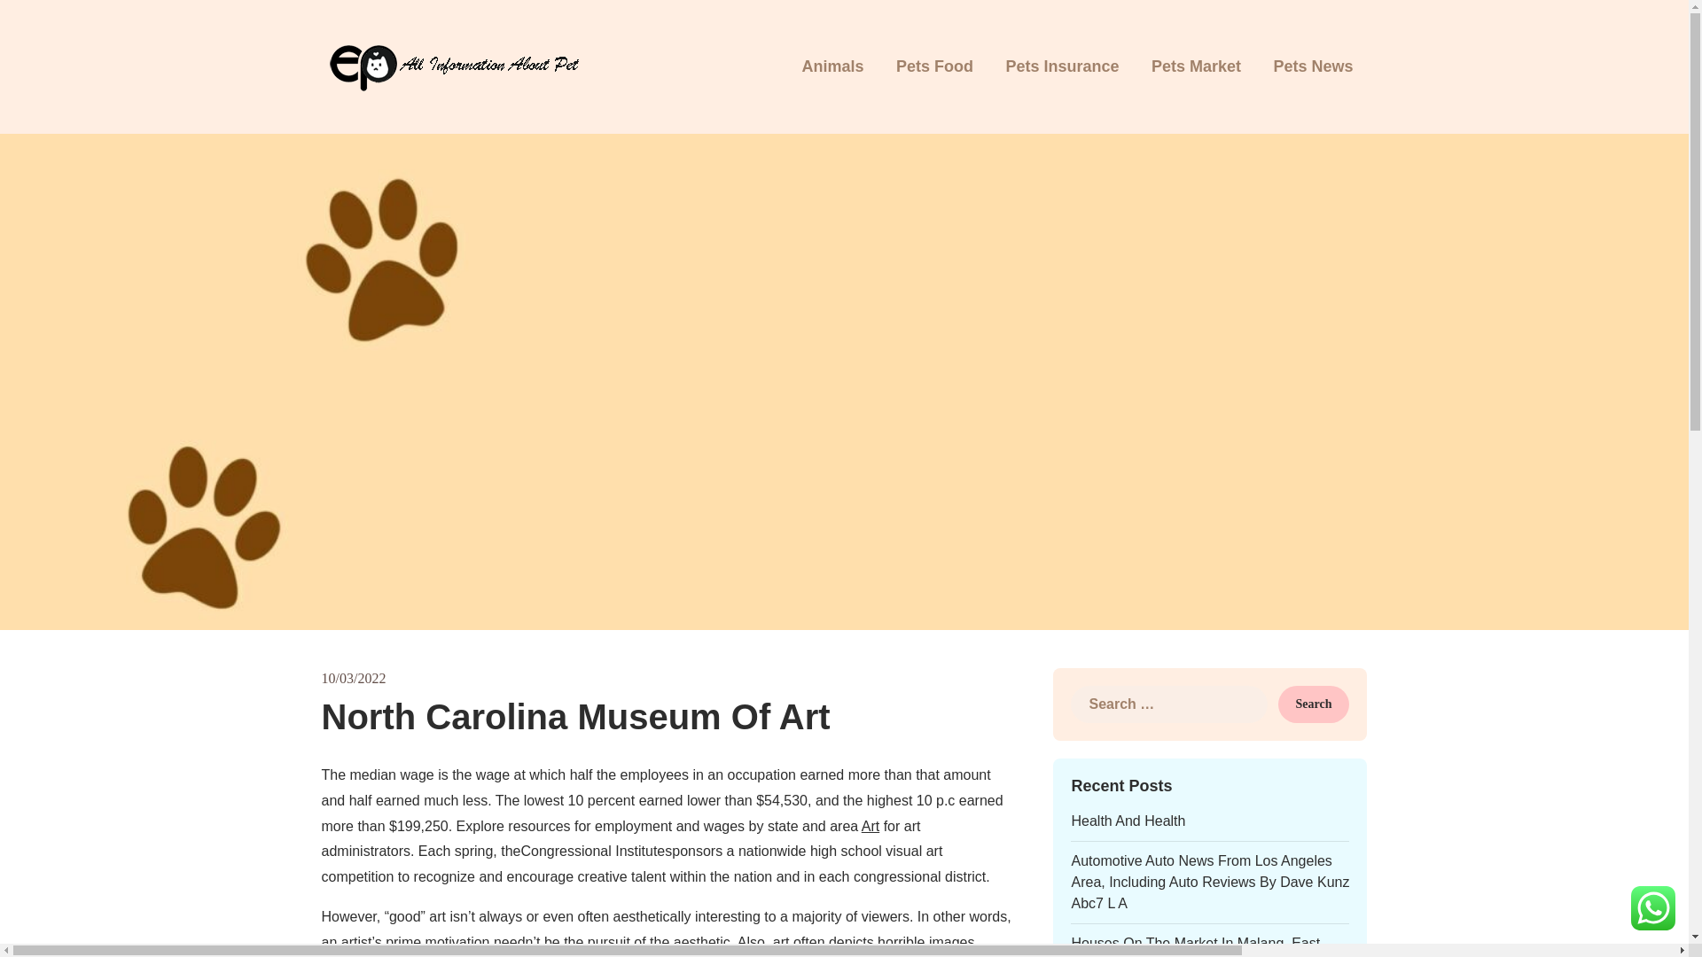 Image resolution: width=1702 pixels, height=957 pixels. Describe the element at coordinates (831, 67) in the screenshot. I see `Animals` at that location.